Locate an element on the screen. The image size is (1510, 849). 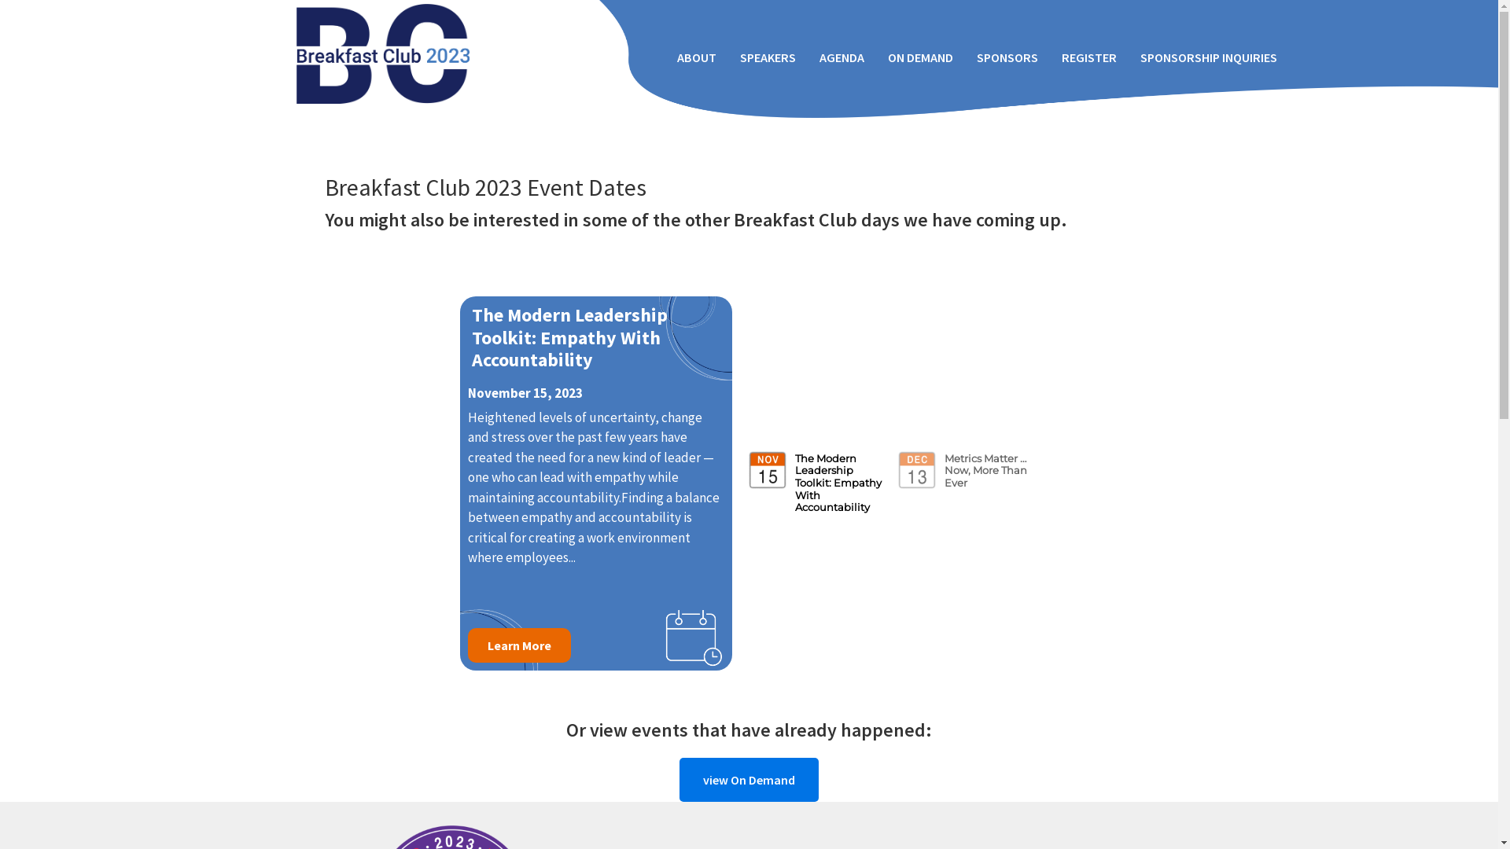
SPONSORSHIP INQUIRIES is located at coordinates (1208, 57).